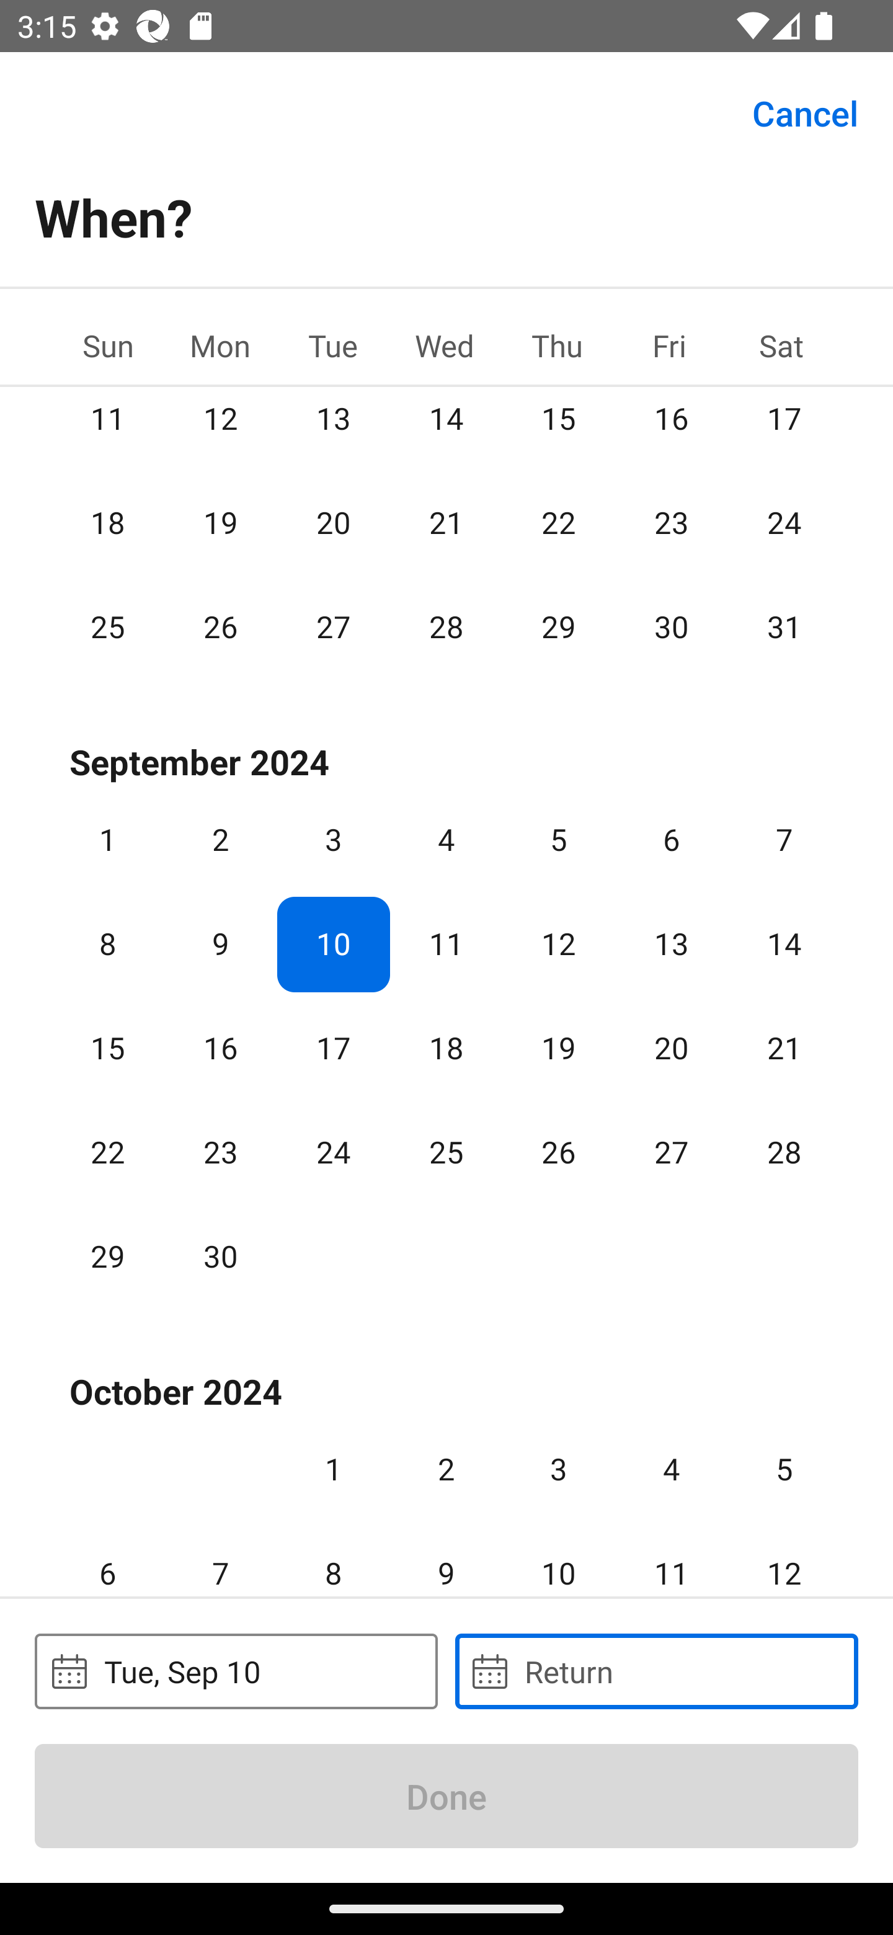  I want to click on Tue, Sep 10, so click(236, 1671).